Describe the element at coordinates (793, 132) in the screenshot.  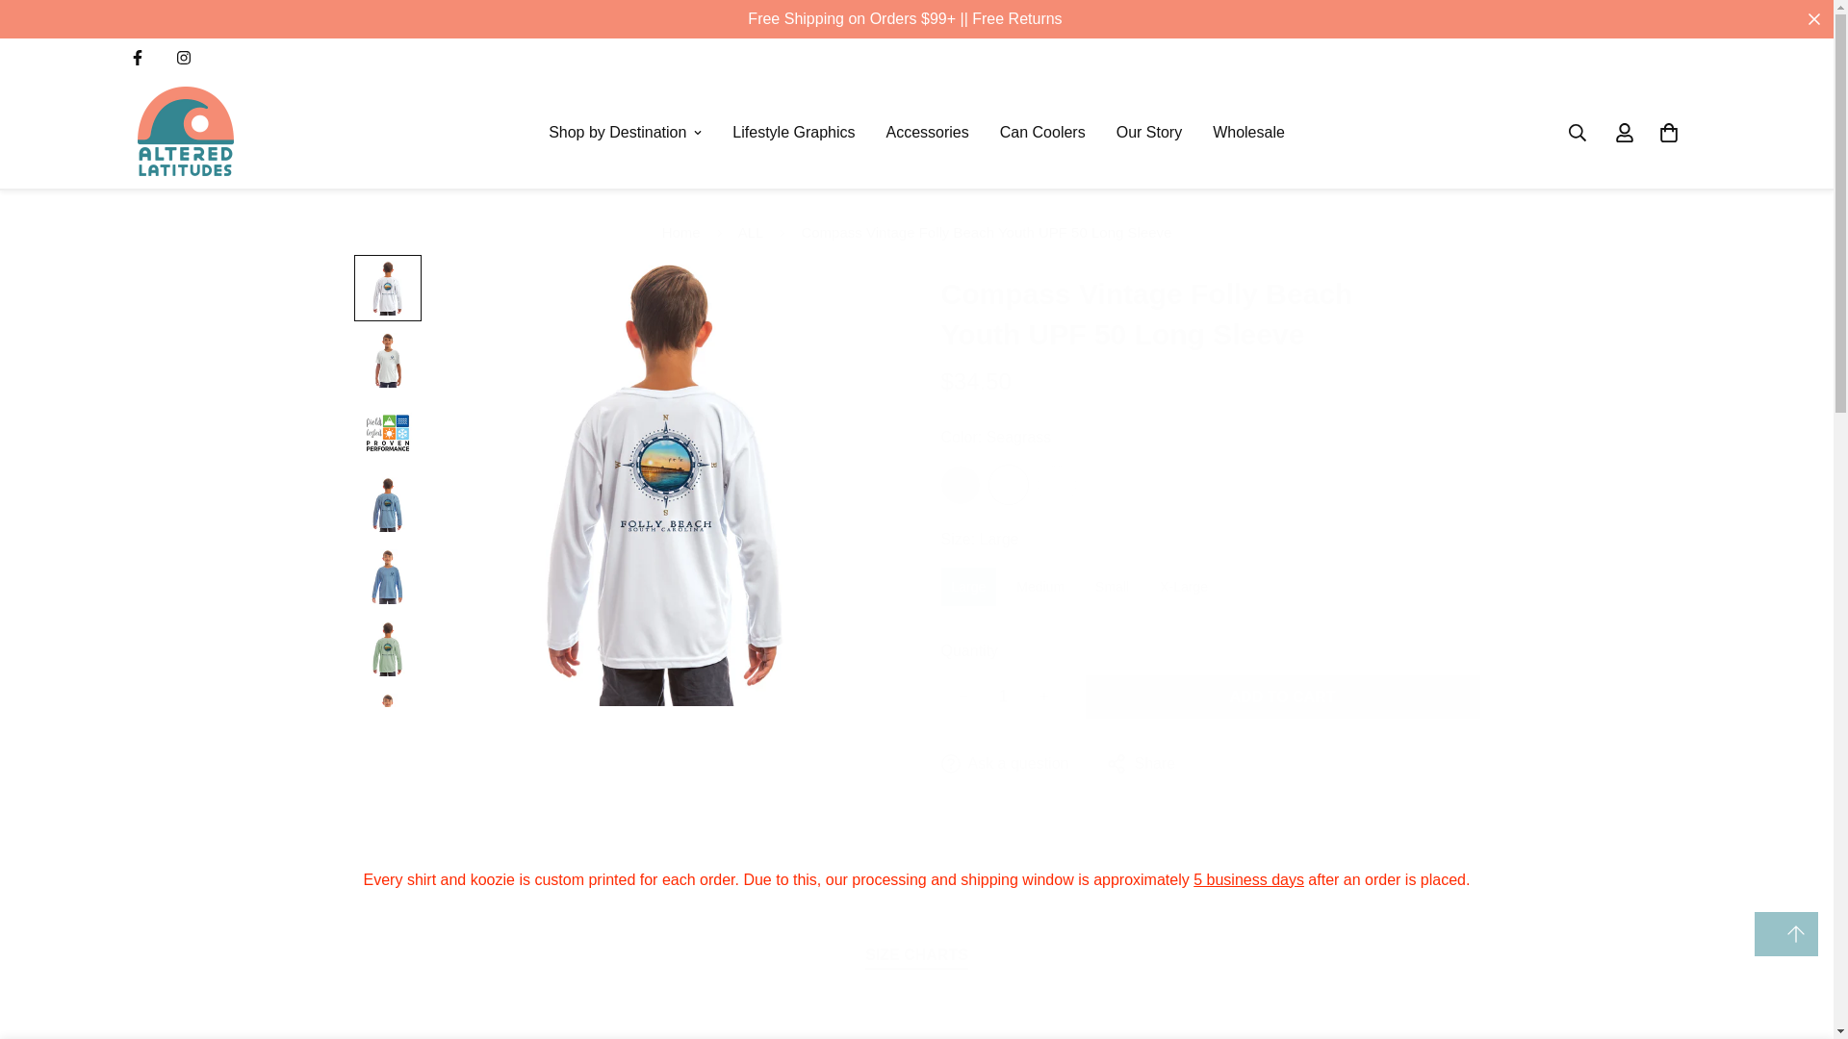
I see `Lifestyle Graphics` at that location.